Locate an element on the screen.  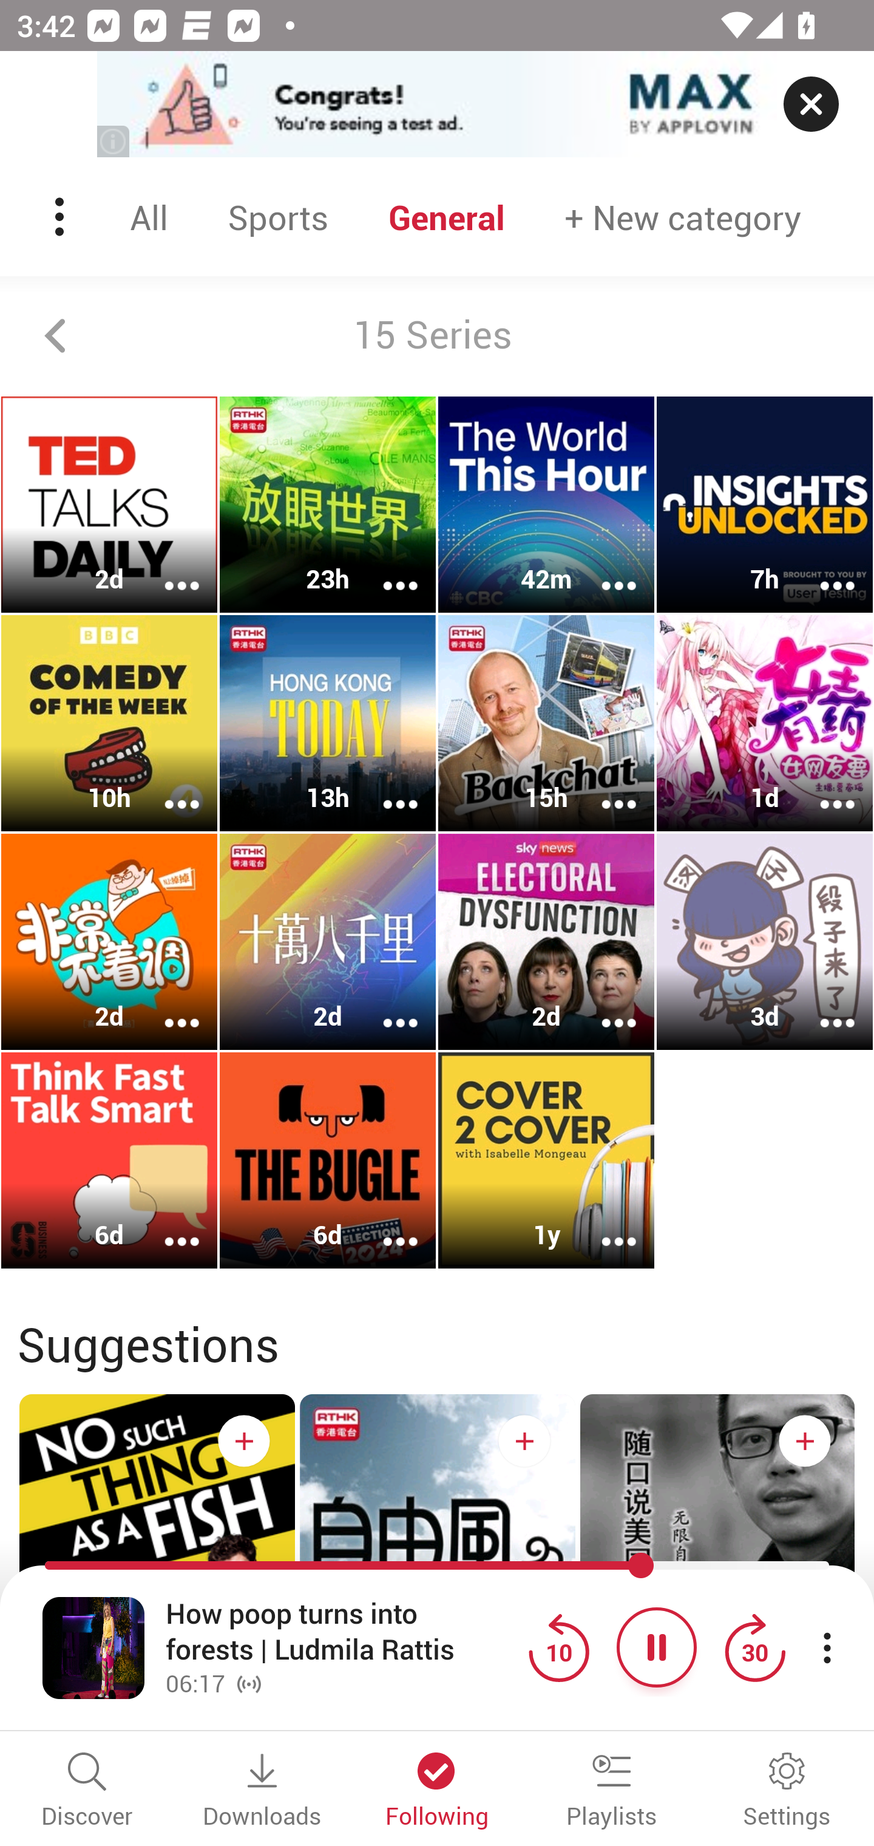
Comedy of the Week 10h More options More options is located at coordinates (109, 724).